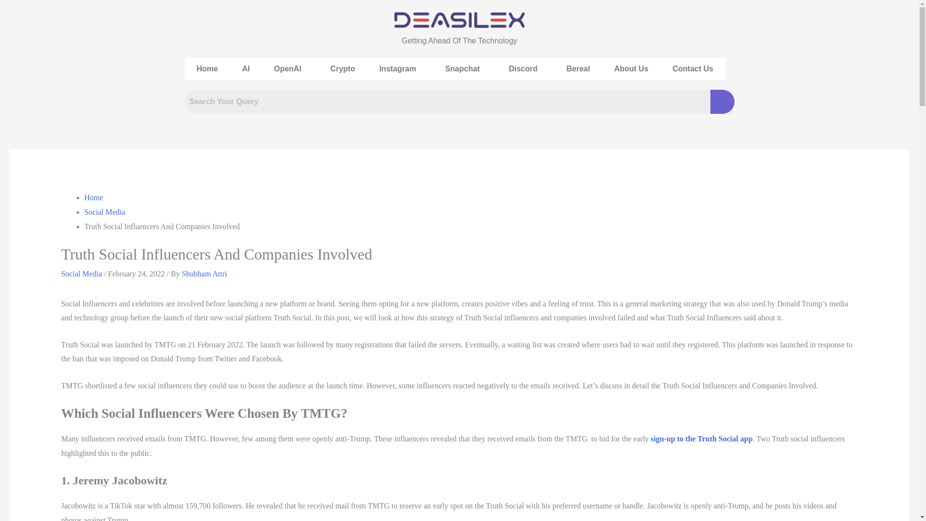  What do you see at coordinates (399, 69) in the screenshot?
I see `Instagram` at bounding box center [399, 69].